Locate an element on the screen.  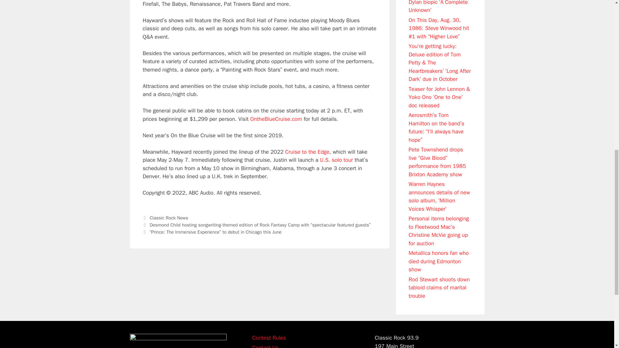
OntheBlueCruise.com is located at coordinates (276, 119).